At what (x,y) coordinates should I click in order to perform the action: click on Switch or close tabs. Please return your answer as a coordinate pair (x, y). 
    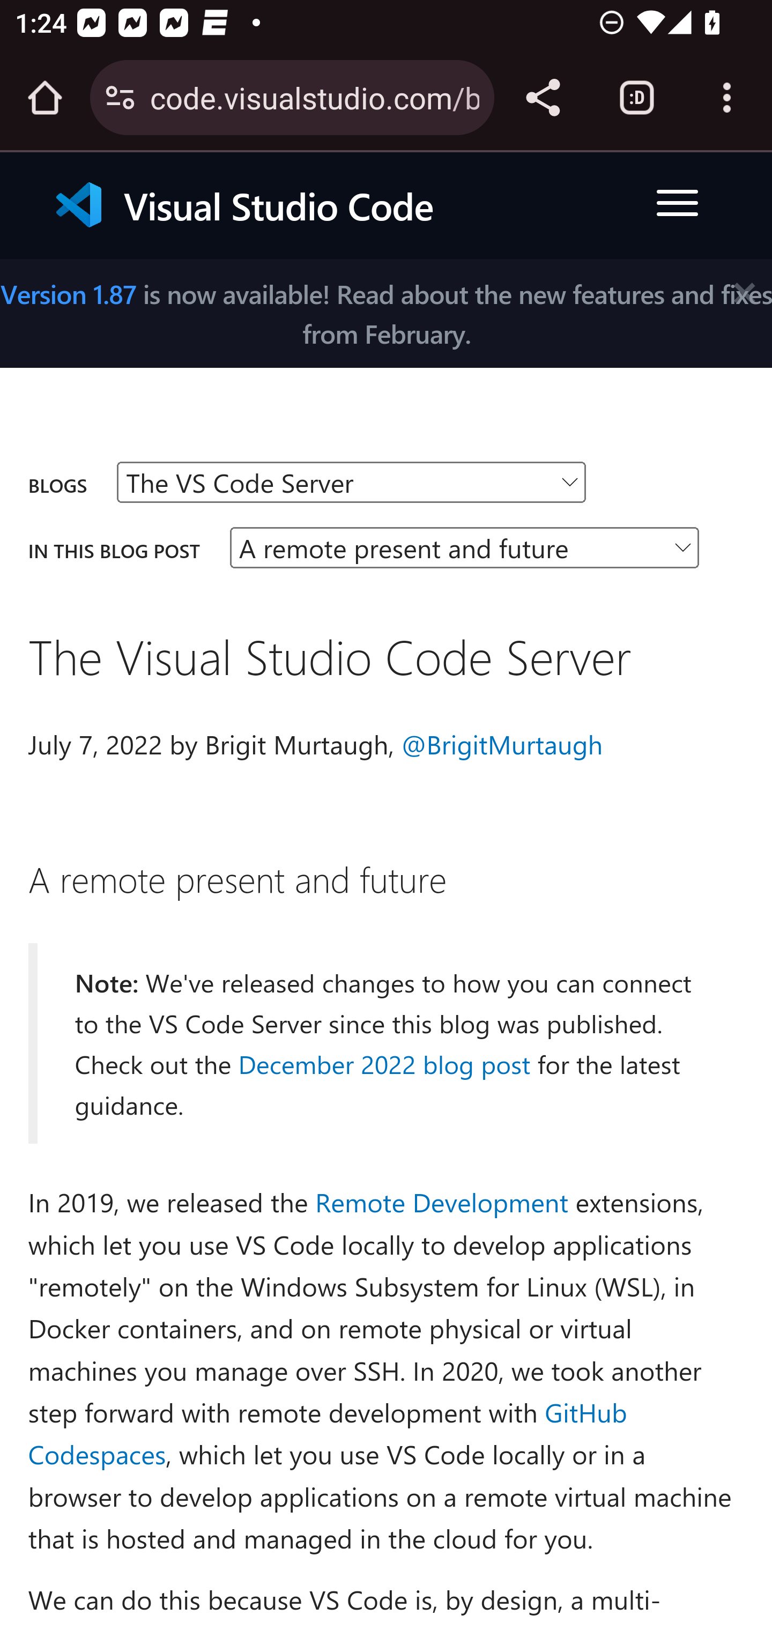
    Looking at the image, I should click on (637, 98).